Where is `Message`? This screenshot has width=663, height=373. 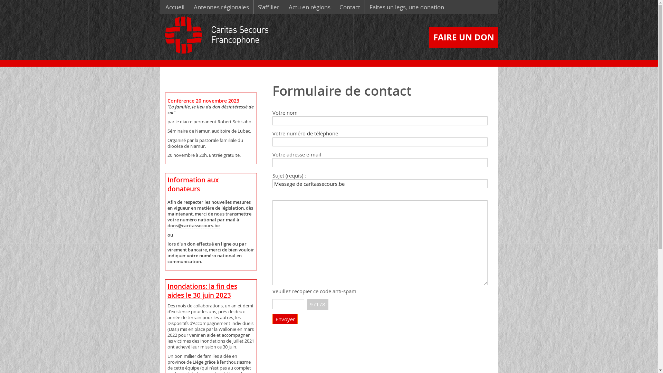 Message is located at coordinates (380, 243).